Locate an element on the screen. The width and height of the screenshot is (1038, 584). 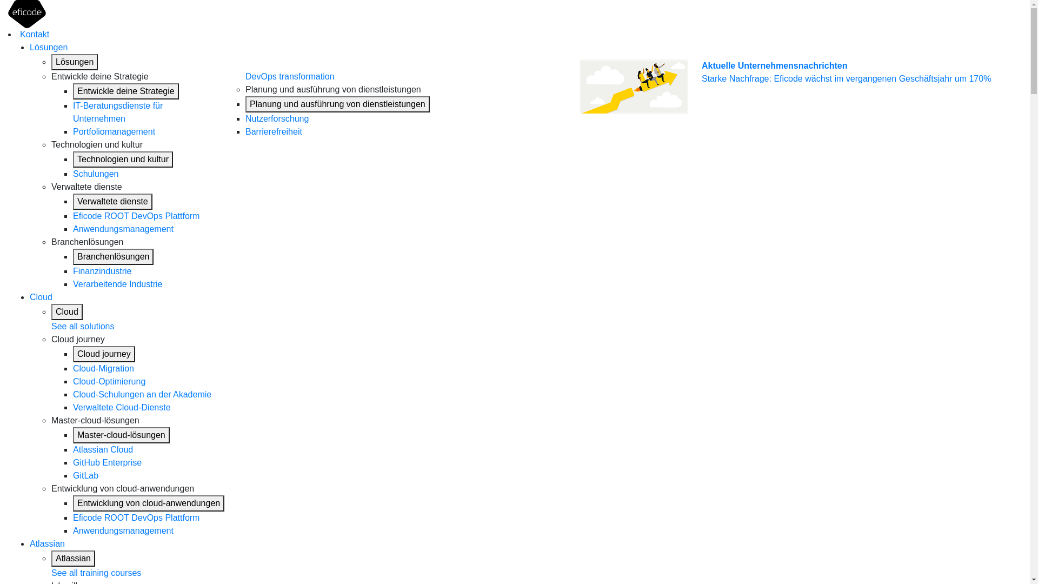
DevOps transformation is located at coordinates (290, 77).